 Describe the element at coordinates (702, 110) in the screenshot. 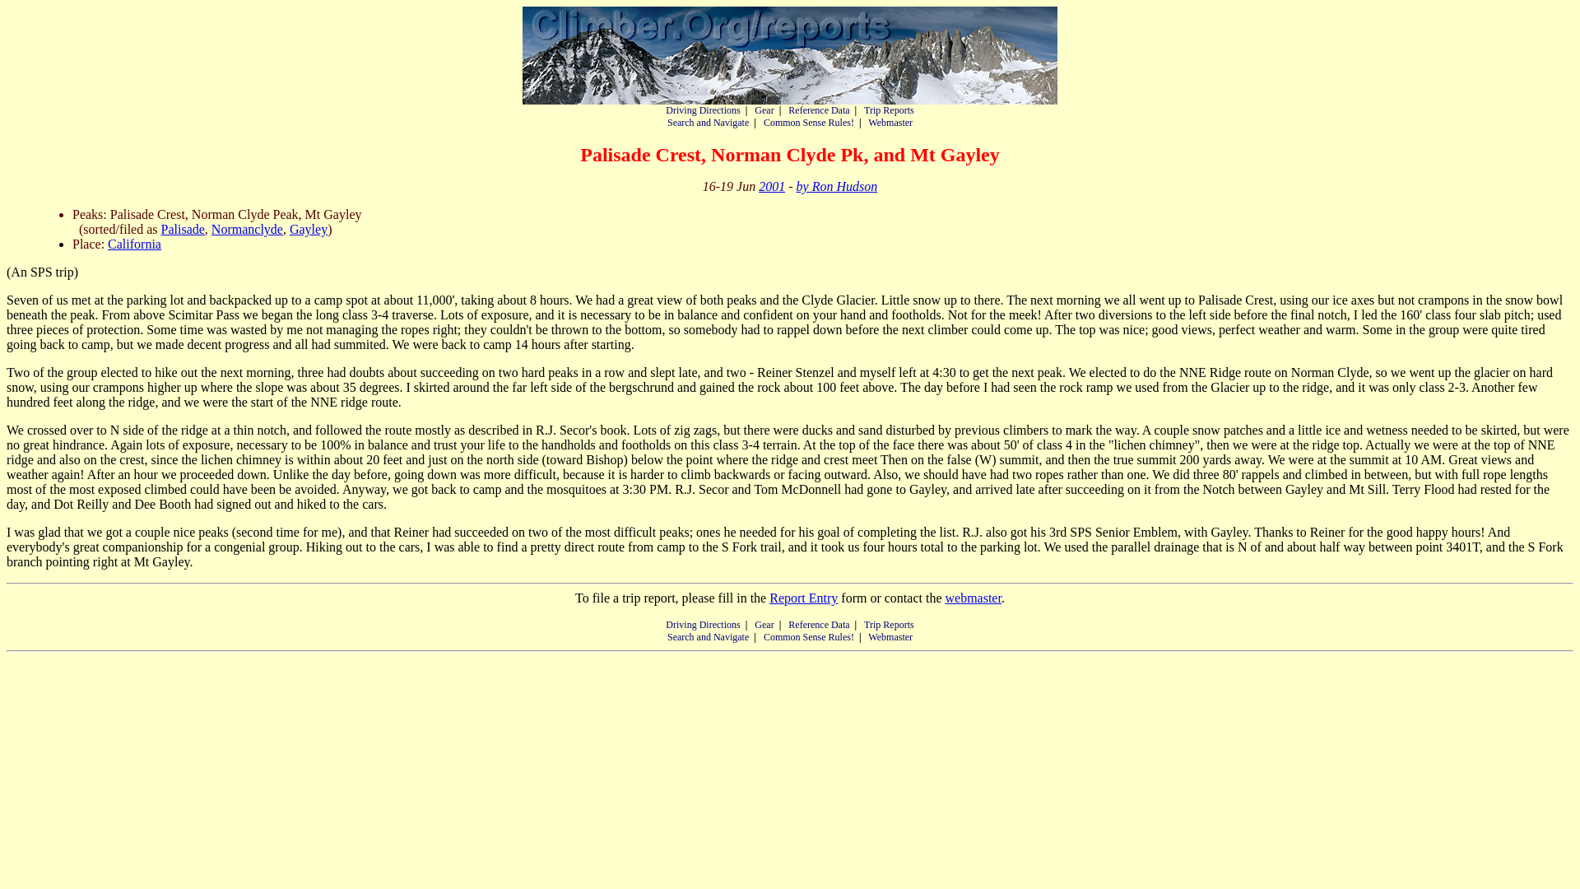

I see `Driving Directions` at that location.